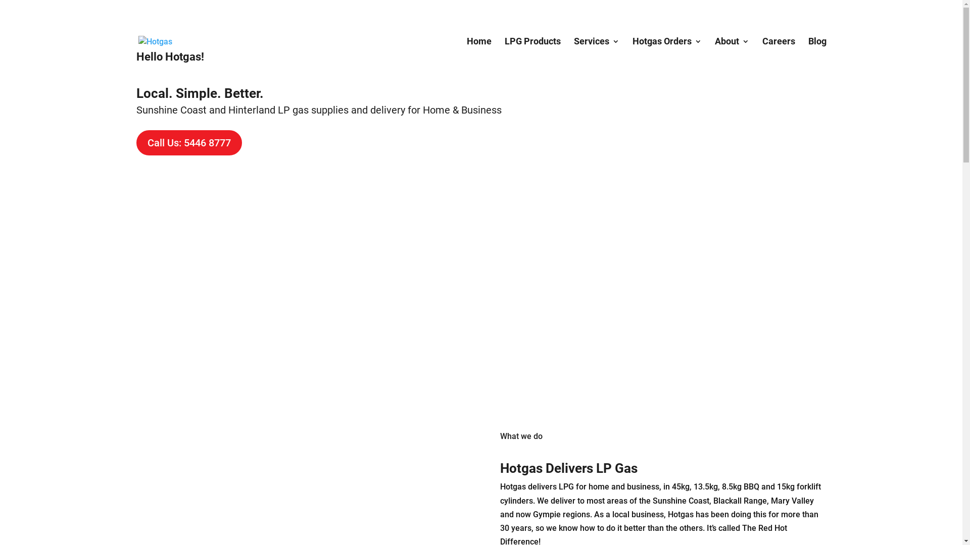  I want to click on sales@hotgas.com.au, so click(263, 12).